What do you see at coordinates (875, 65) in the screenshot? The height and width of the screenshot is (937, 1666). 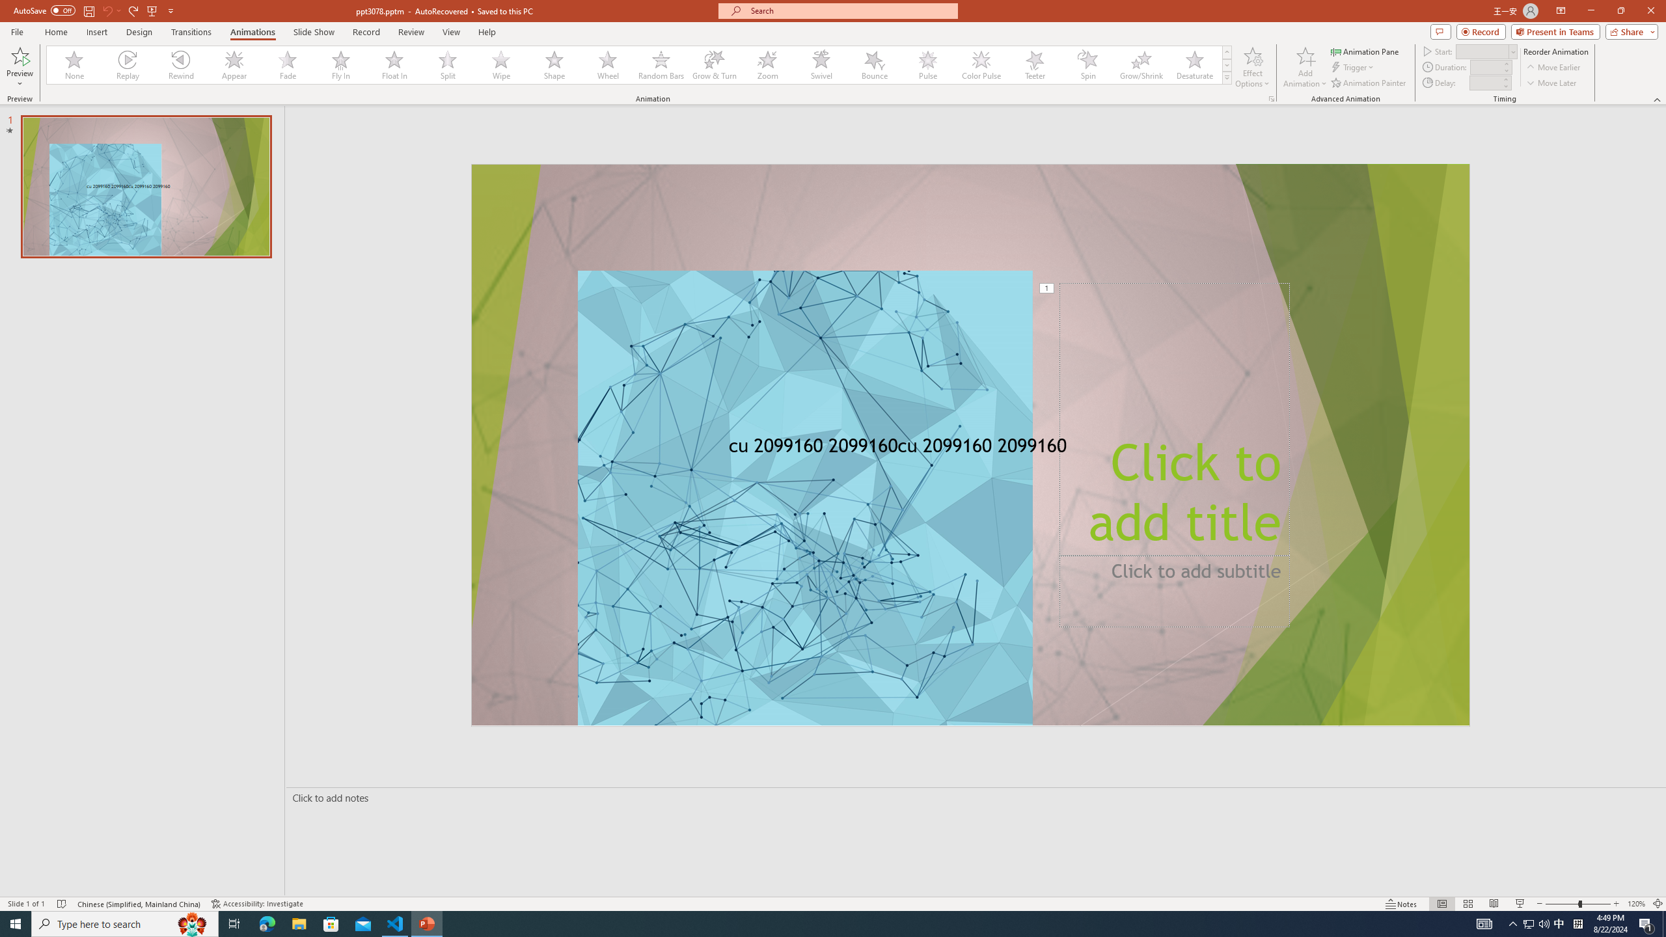 I see `Bounce` at bounding box center [875, 65].